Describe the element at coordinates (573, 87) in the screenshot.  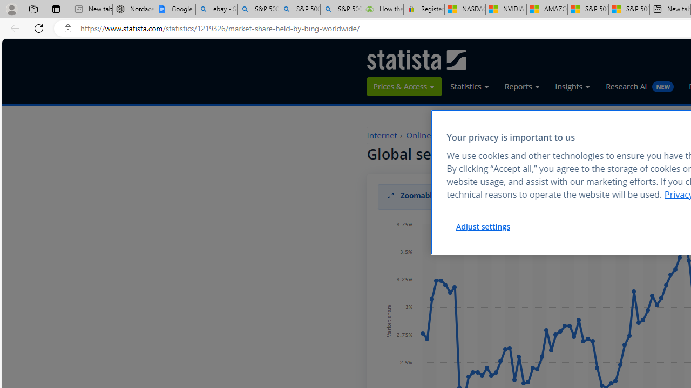
I see `Insights` at that location.